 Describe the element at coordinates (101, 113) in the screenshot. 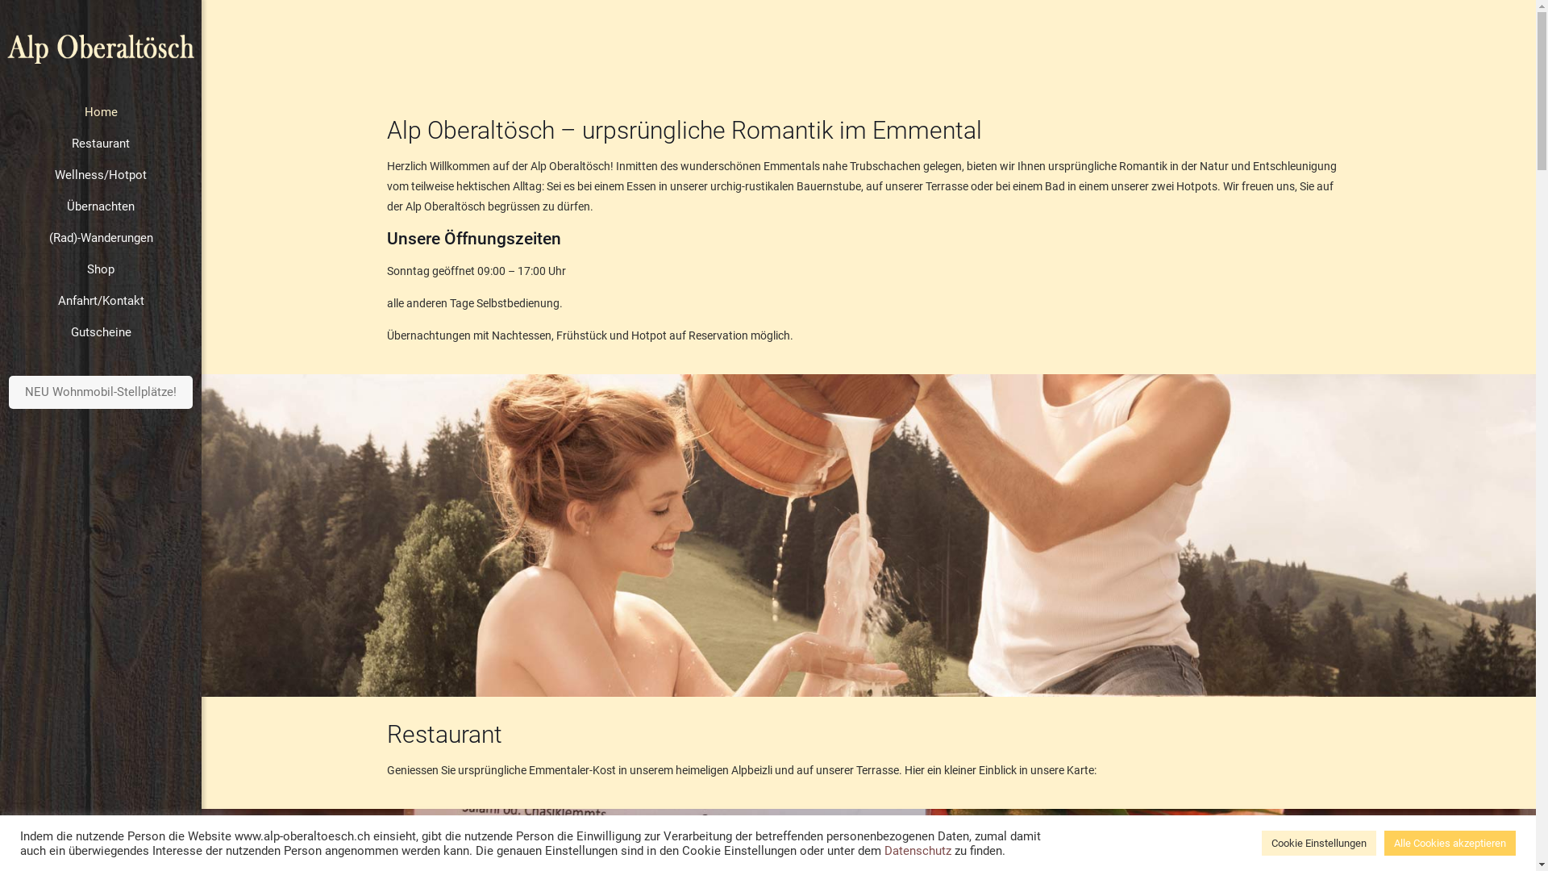

I see `Home` at that location.